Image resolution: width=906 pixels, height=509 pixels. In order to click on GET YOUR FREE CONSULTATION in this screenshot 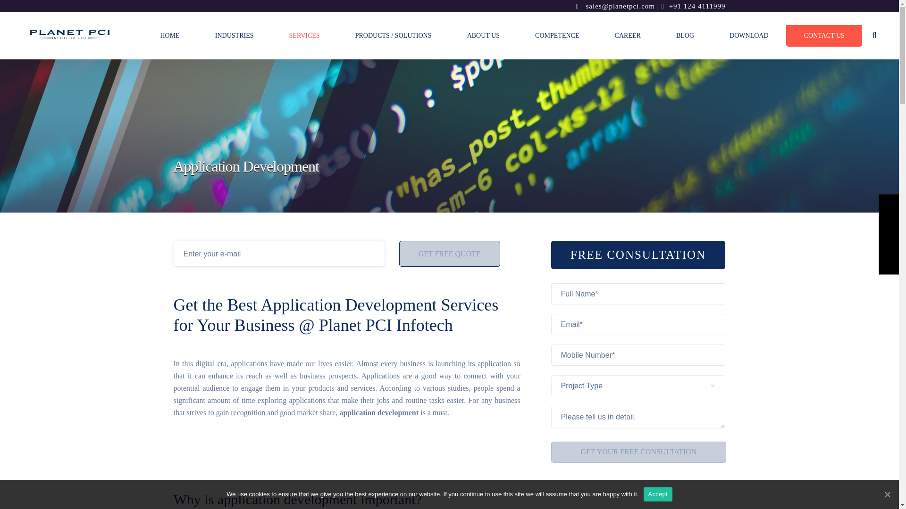, I will do `click(638, 452)`.